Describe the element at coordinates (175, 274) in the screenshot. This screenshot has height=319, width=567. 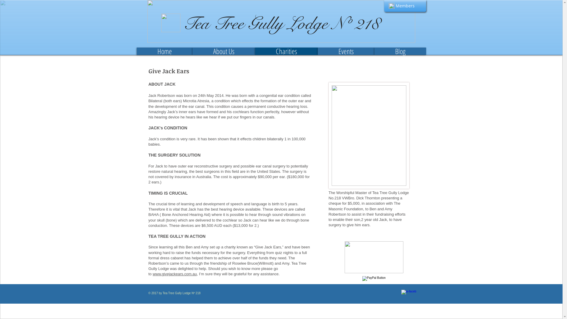
I see `www.givejackears.com.au` at that location.